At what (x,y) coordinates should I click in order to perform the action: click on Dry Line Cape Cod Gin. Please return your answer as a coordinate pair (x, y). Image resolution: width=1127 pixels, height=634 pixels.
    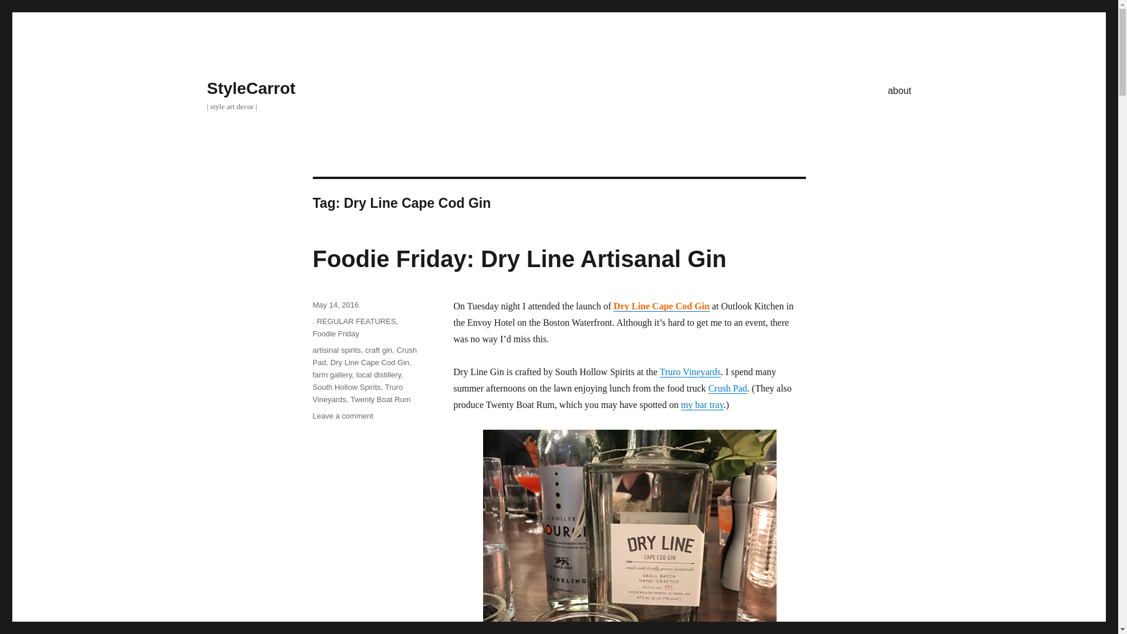
    Looking at the image, I should click on (661, 306).